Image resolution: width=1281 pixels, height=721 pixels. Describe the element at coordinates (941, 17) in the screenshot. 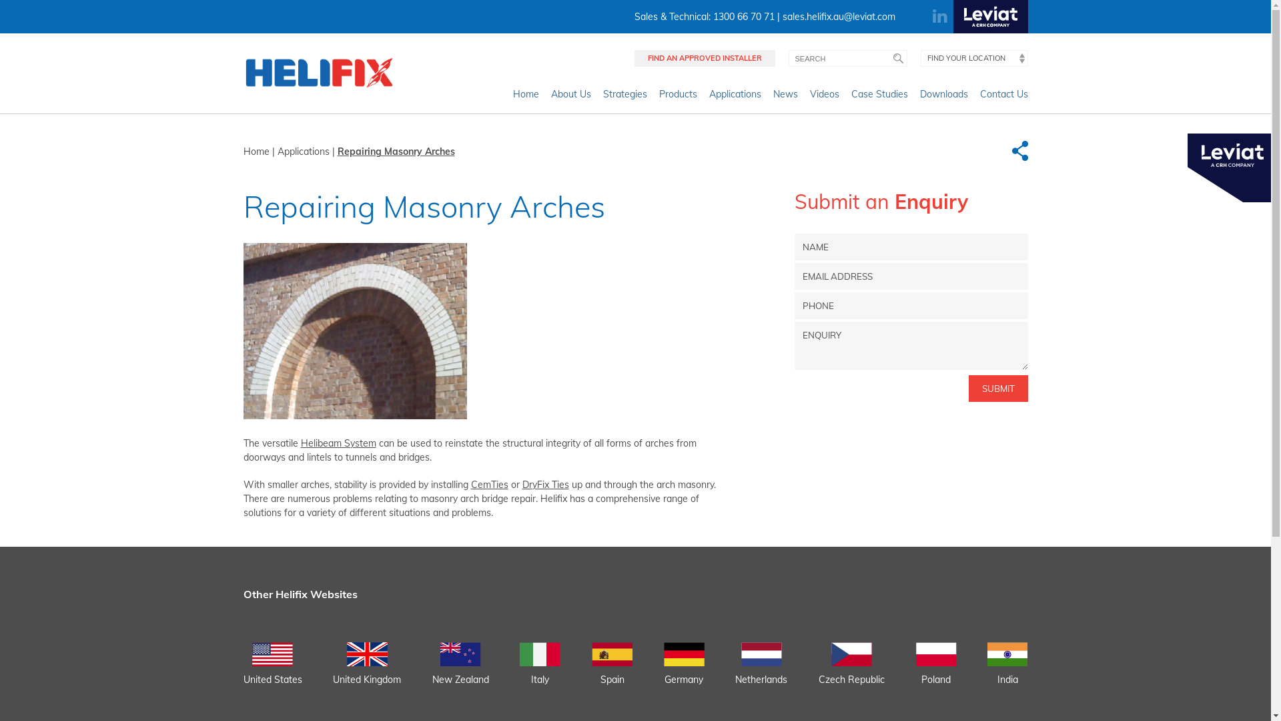

I see `LinkedIn` at that location.